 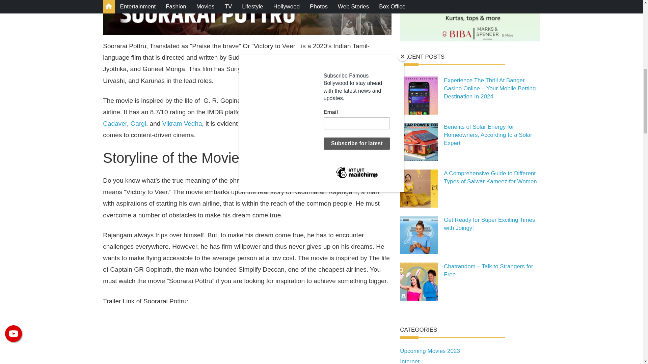 I want to click on Gargi, so click(x=138, y=123).